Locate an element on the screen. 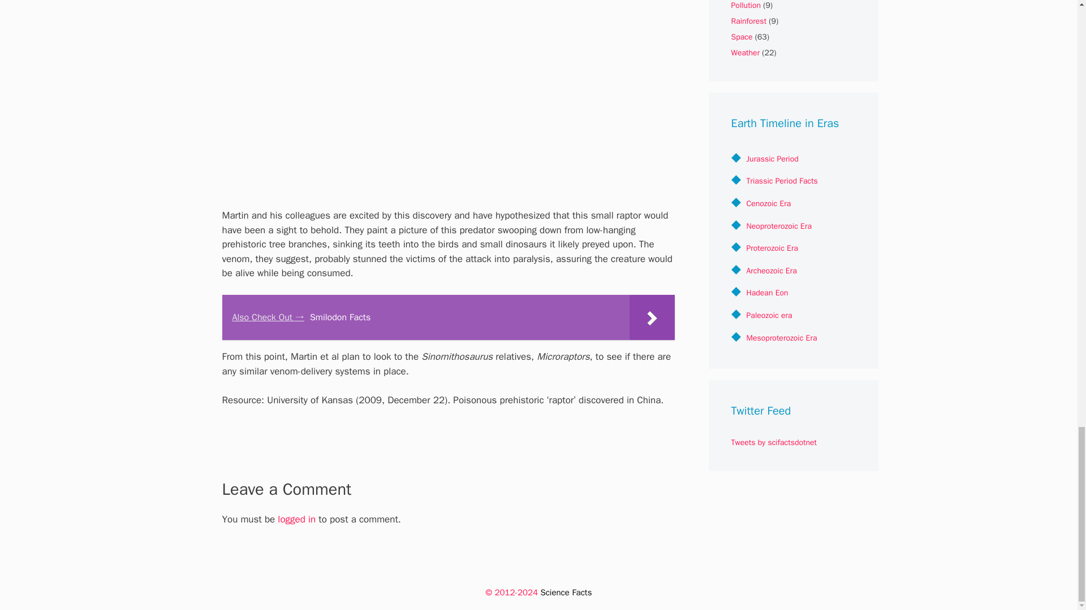 The width and height of the screenshot is (1086, 610). logged in is located at coordinates (296, 519).